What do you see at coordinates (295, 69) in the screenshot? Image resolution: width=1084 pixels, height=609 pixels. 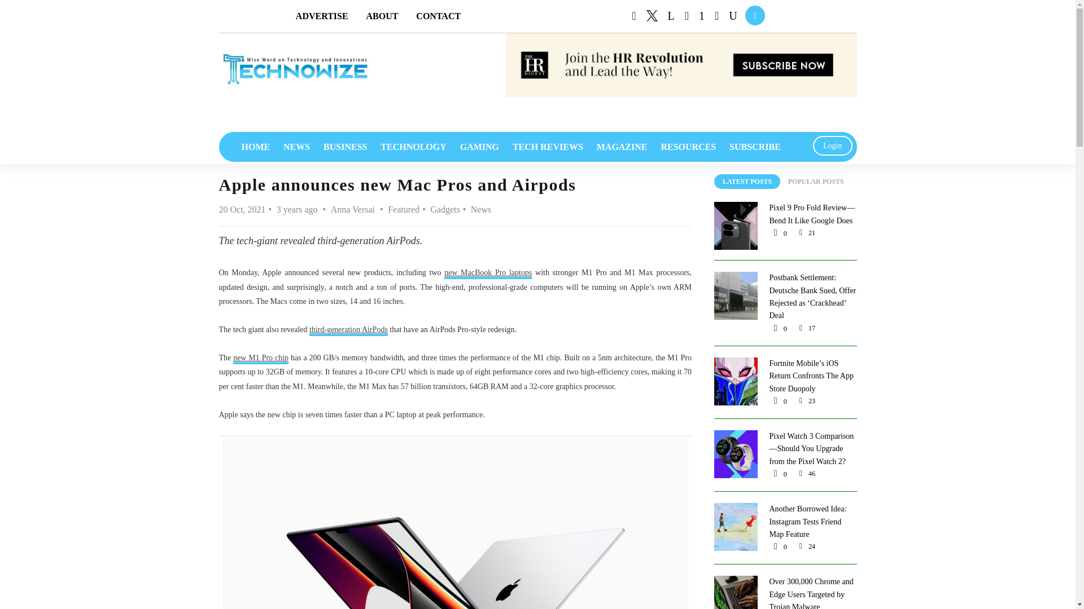 I see `Technowize` at bounding box center [295, 69].